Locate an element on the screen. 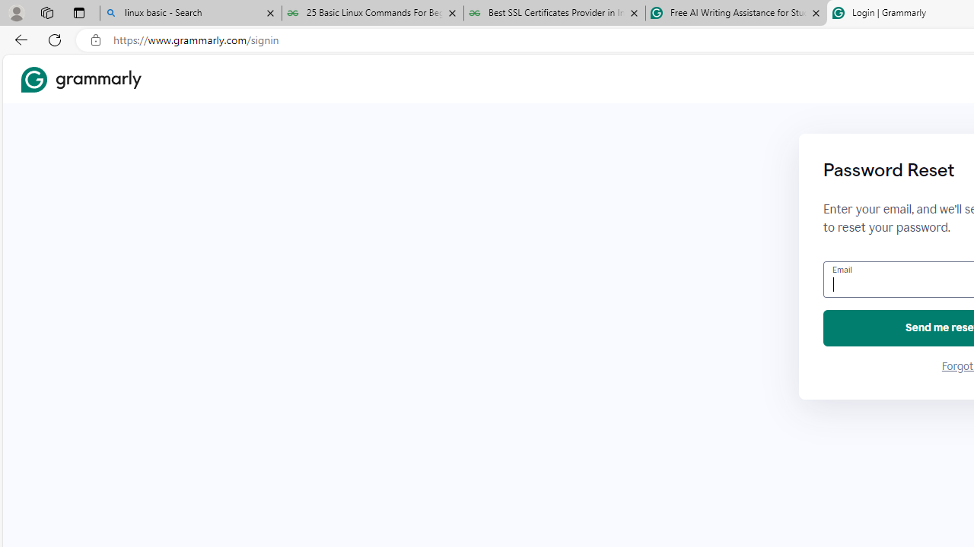  linux basic - Search is located at coordinates (190, 14).